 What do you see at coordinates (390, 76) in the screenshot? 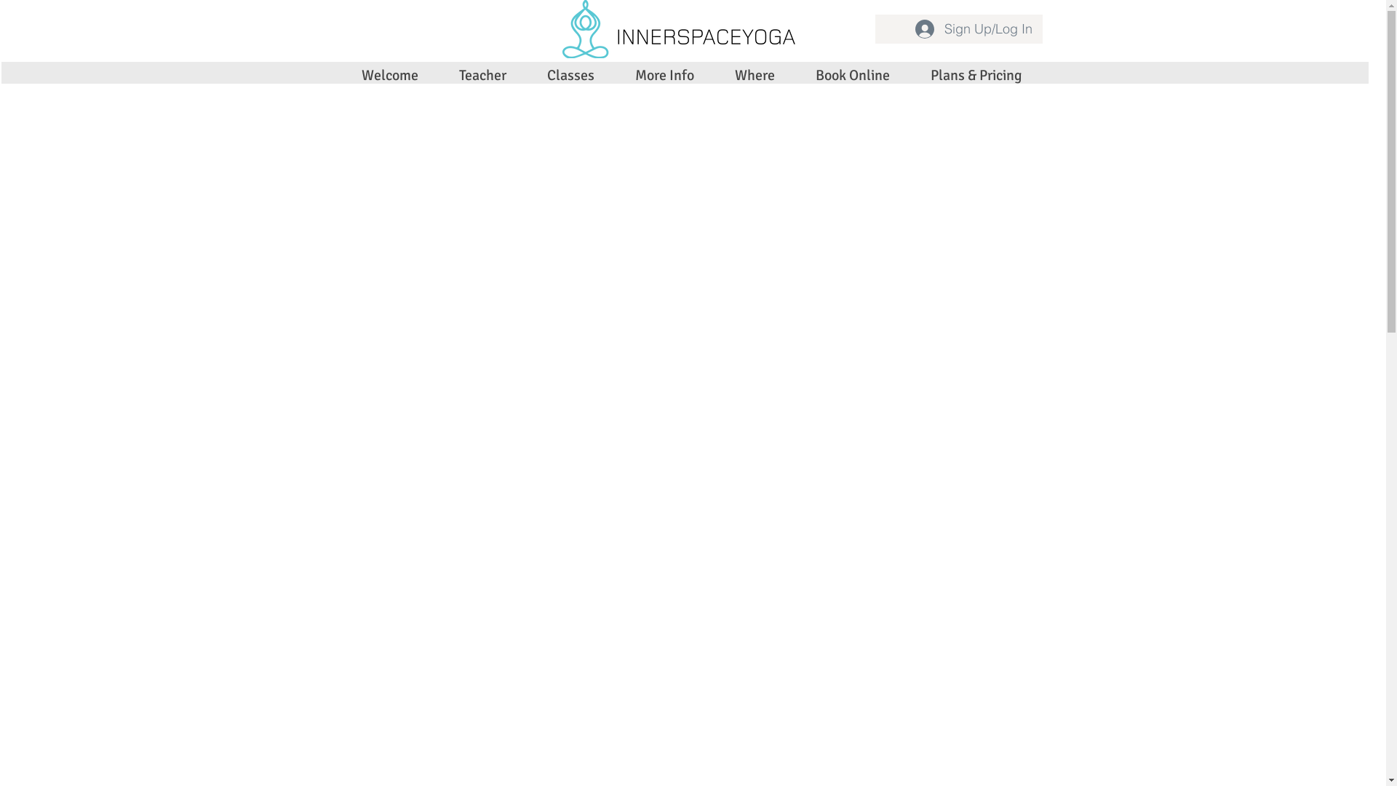
I see `Welcome` at bounding box center [390, 76].